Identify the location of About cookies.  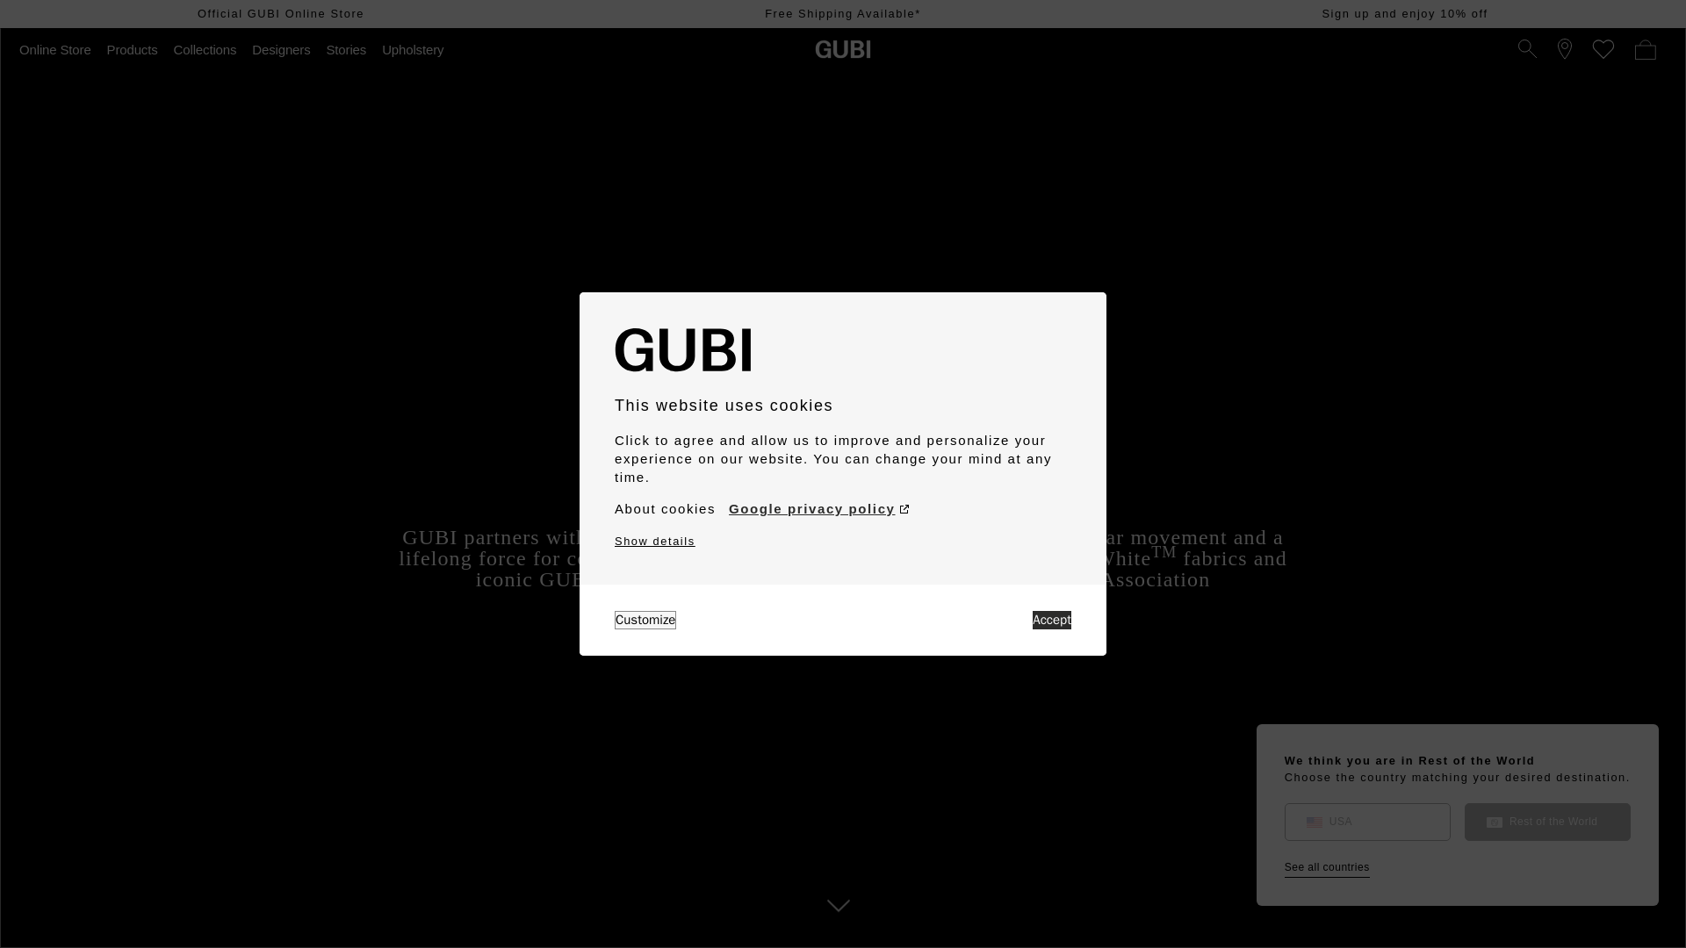
(665, 509).